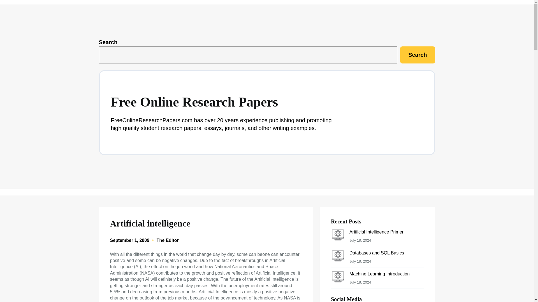 This screenshot has height=302, width=538. What do you see at coordinates (168, 240) in the screenshot?
I see `The Editor` at bounding box center [168, 240].